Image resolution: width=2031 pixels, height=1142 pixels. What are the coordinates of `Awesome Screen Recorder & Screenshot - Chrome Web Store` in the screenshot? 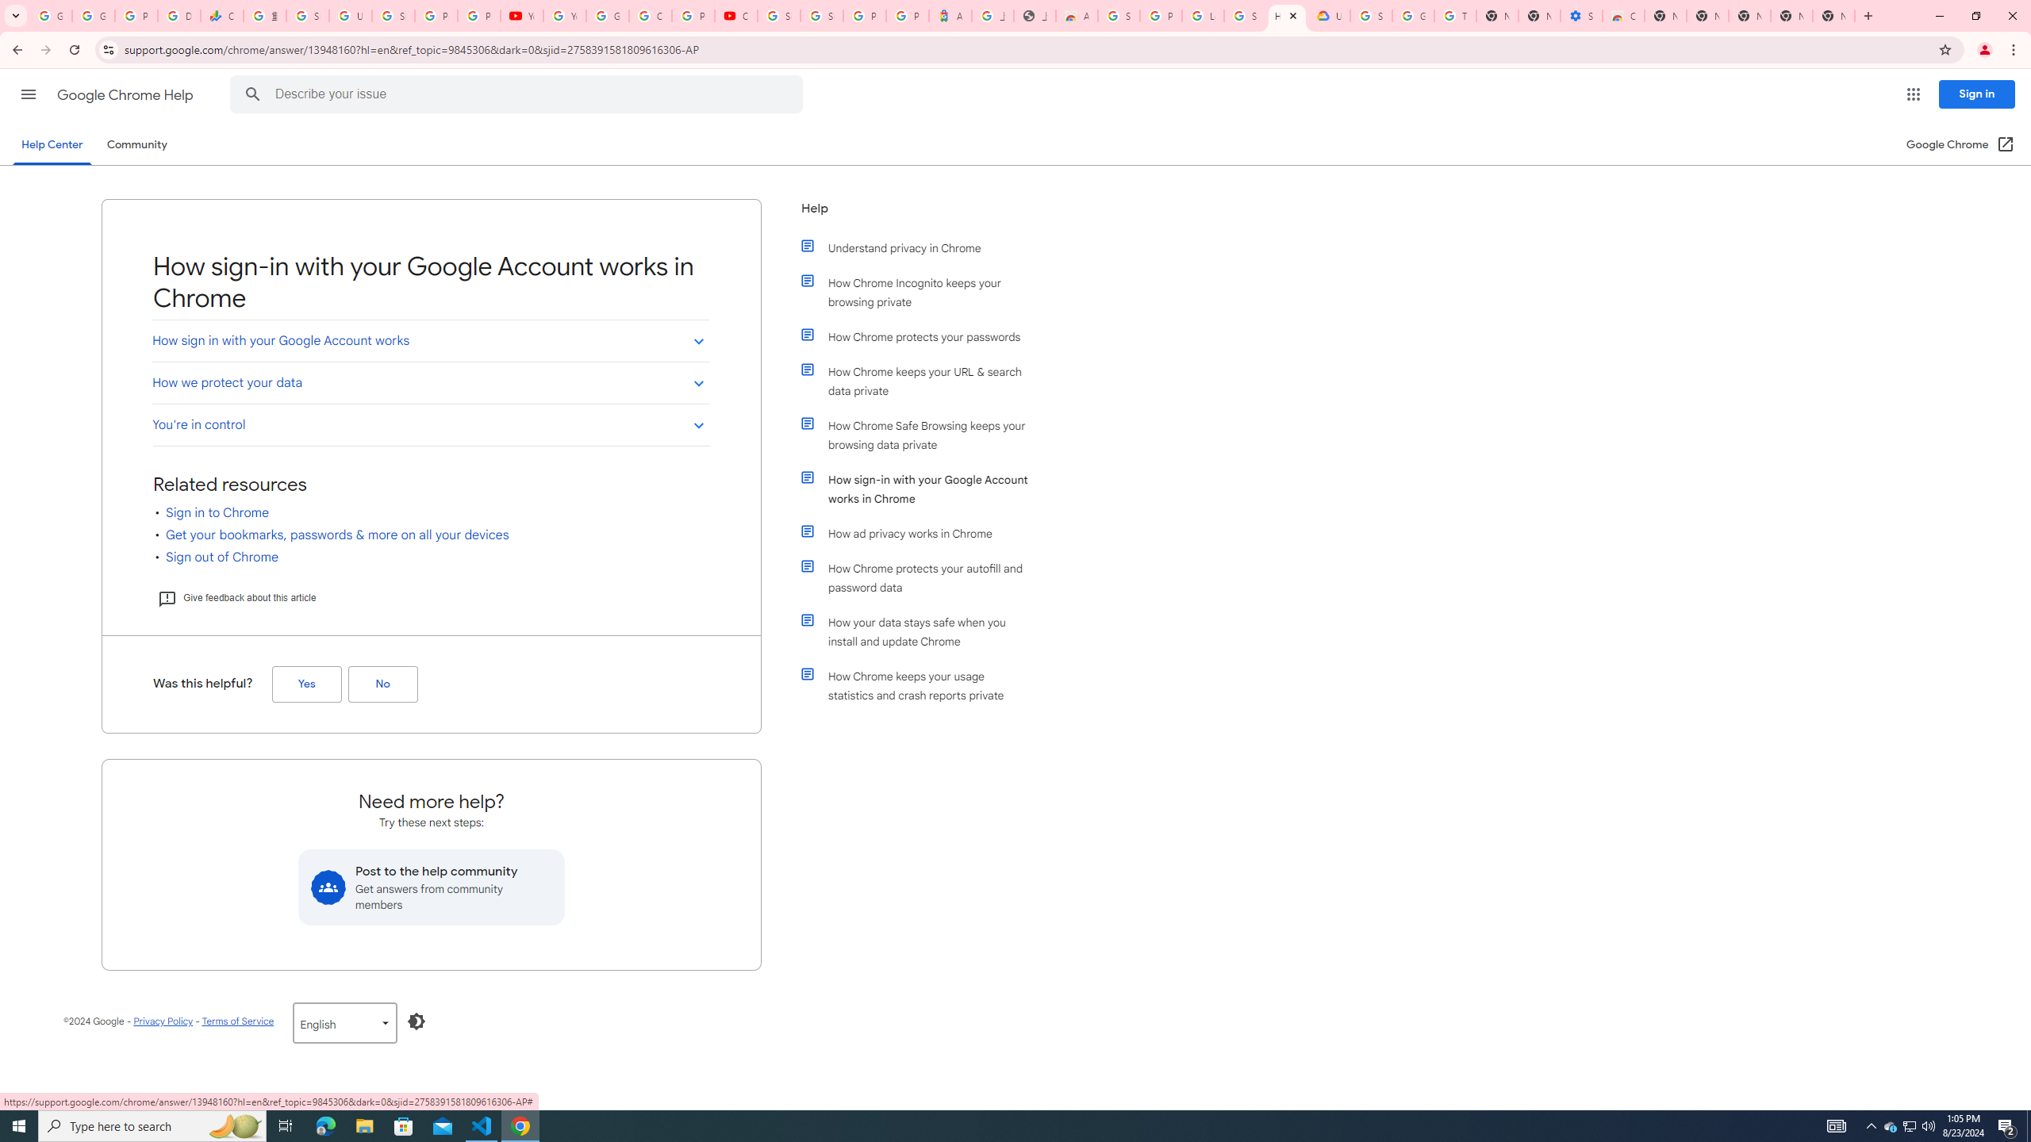 It's located at (1076, 16).